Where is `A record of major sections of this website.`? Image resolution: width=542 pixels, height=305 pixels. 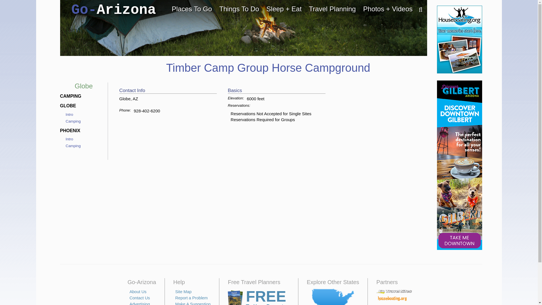 A record of major sections of this website. is located at coordinates (183, 291).